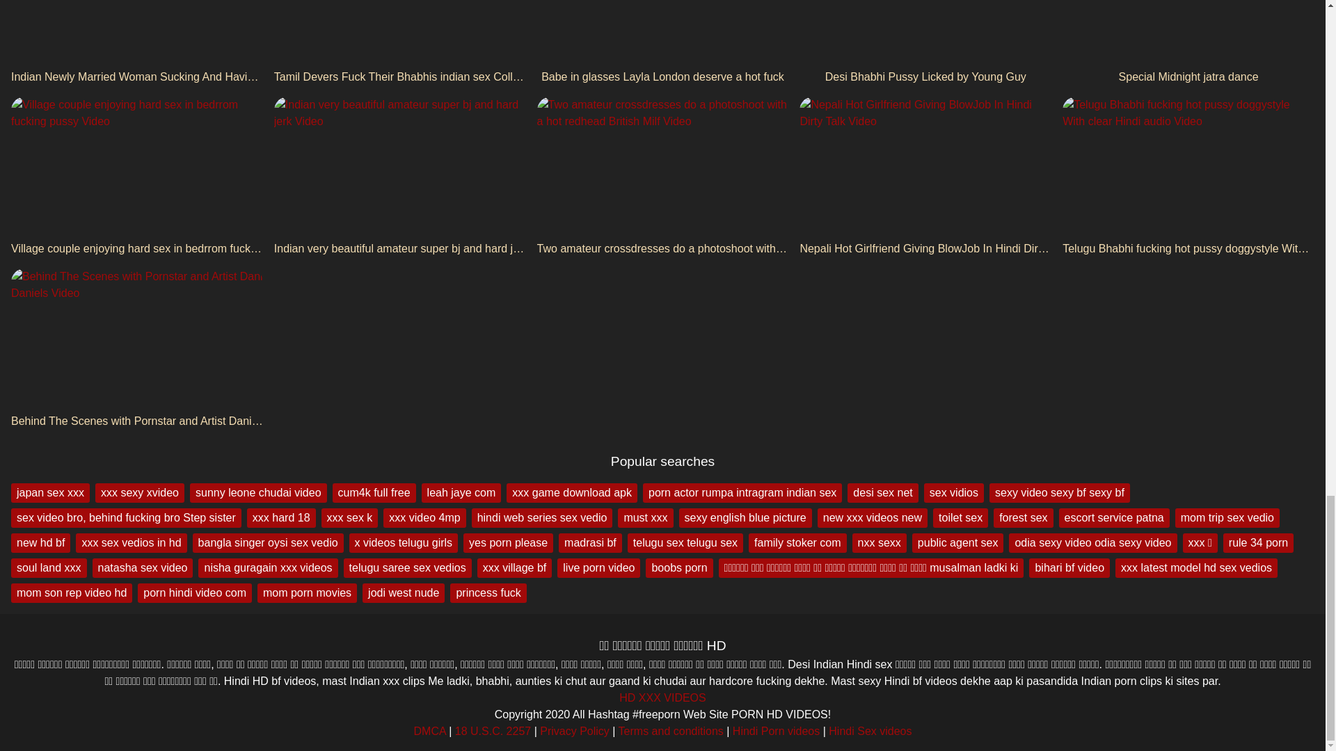 The height and width of the screenshot is (751, 1336). What do you see at coordinates (399, 43) in the screenshot?
I see `Tamil Devers Fuck Their Bhabhis indian sex Collection` at bounding box center [399, 43].